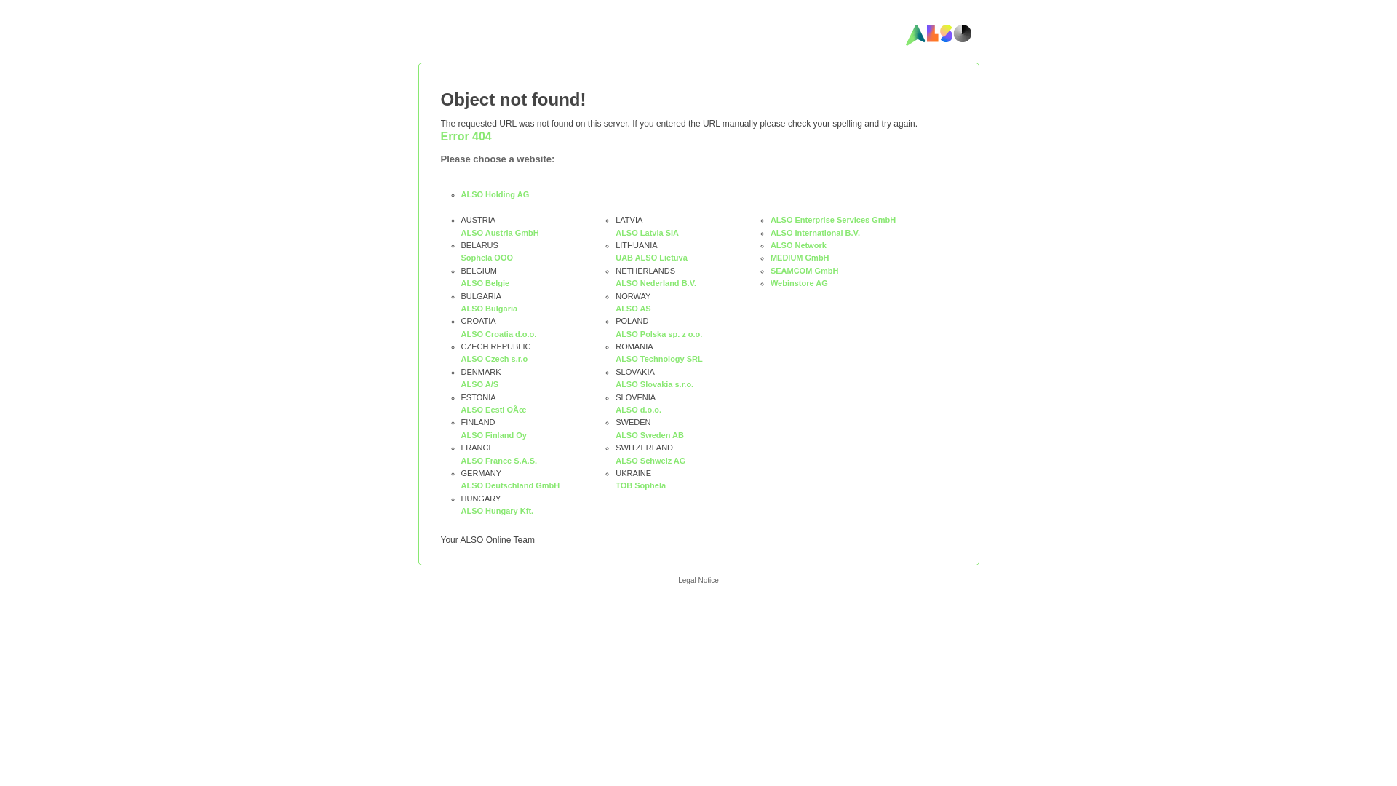  What do you see at coordinates (658, 334) in the screenshot?
I see `ALSO Polska sp. z o.o.` at bounding box center [658, 334].